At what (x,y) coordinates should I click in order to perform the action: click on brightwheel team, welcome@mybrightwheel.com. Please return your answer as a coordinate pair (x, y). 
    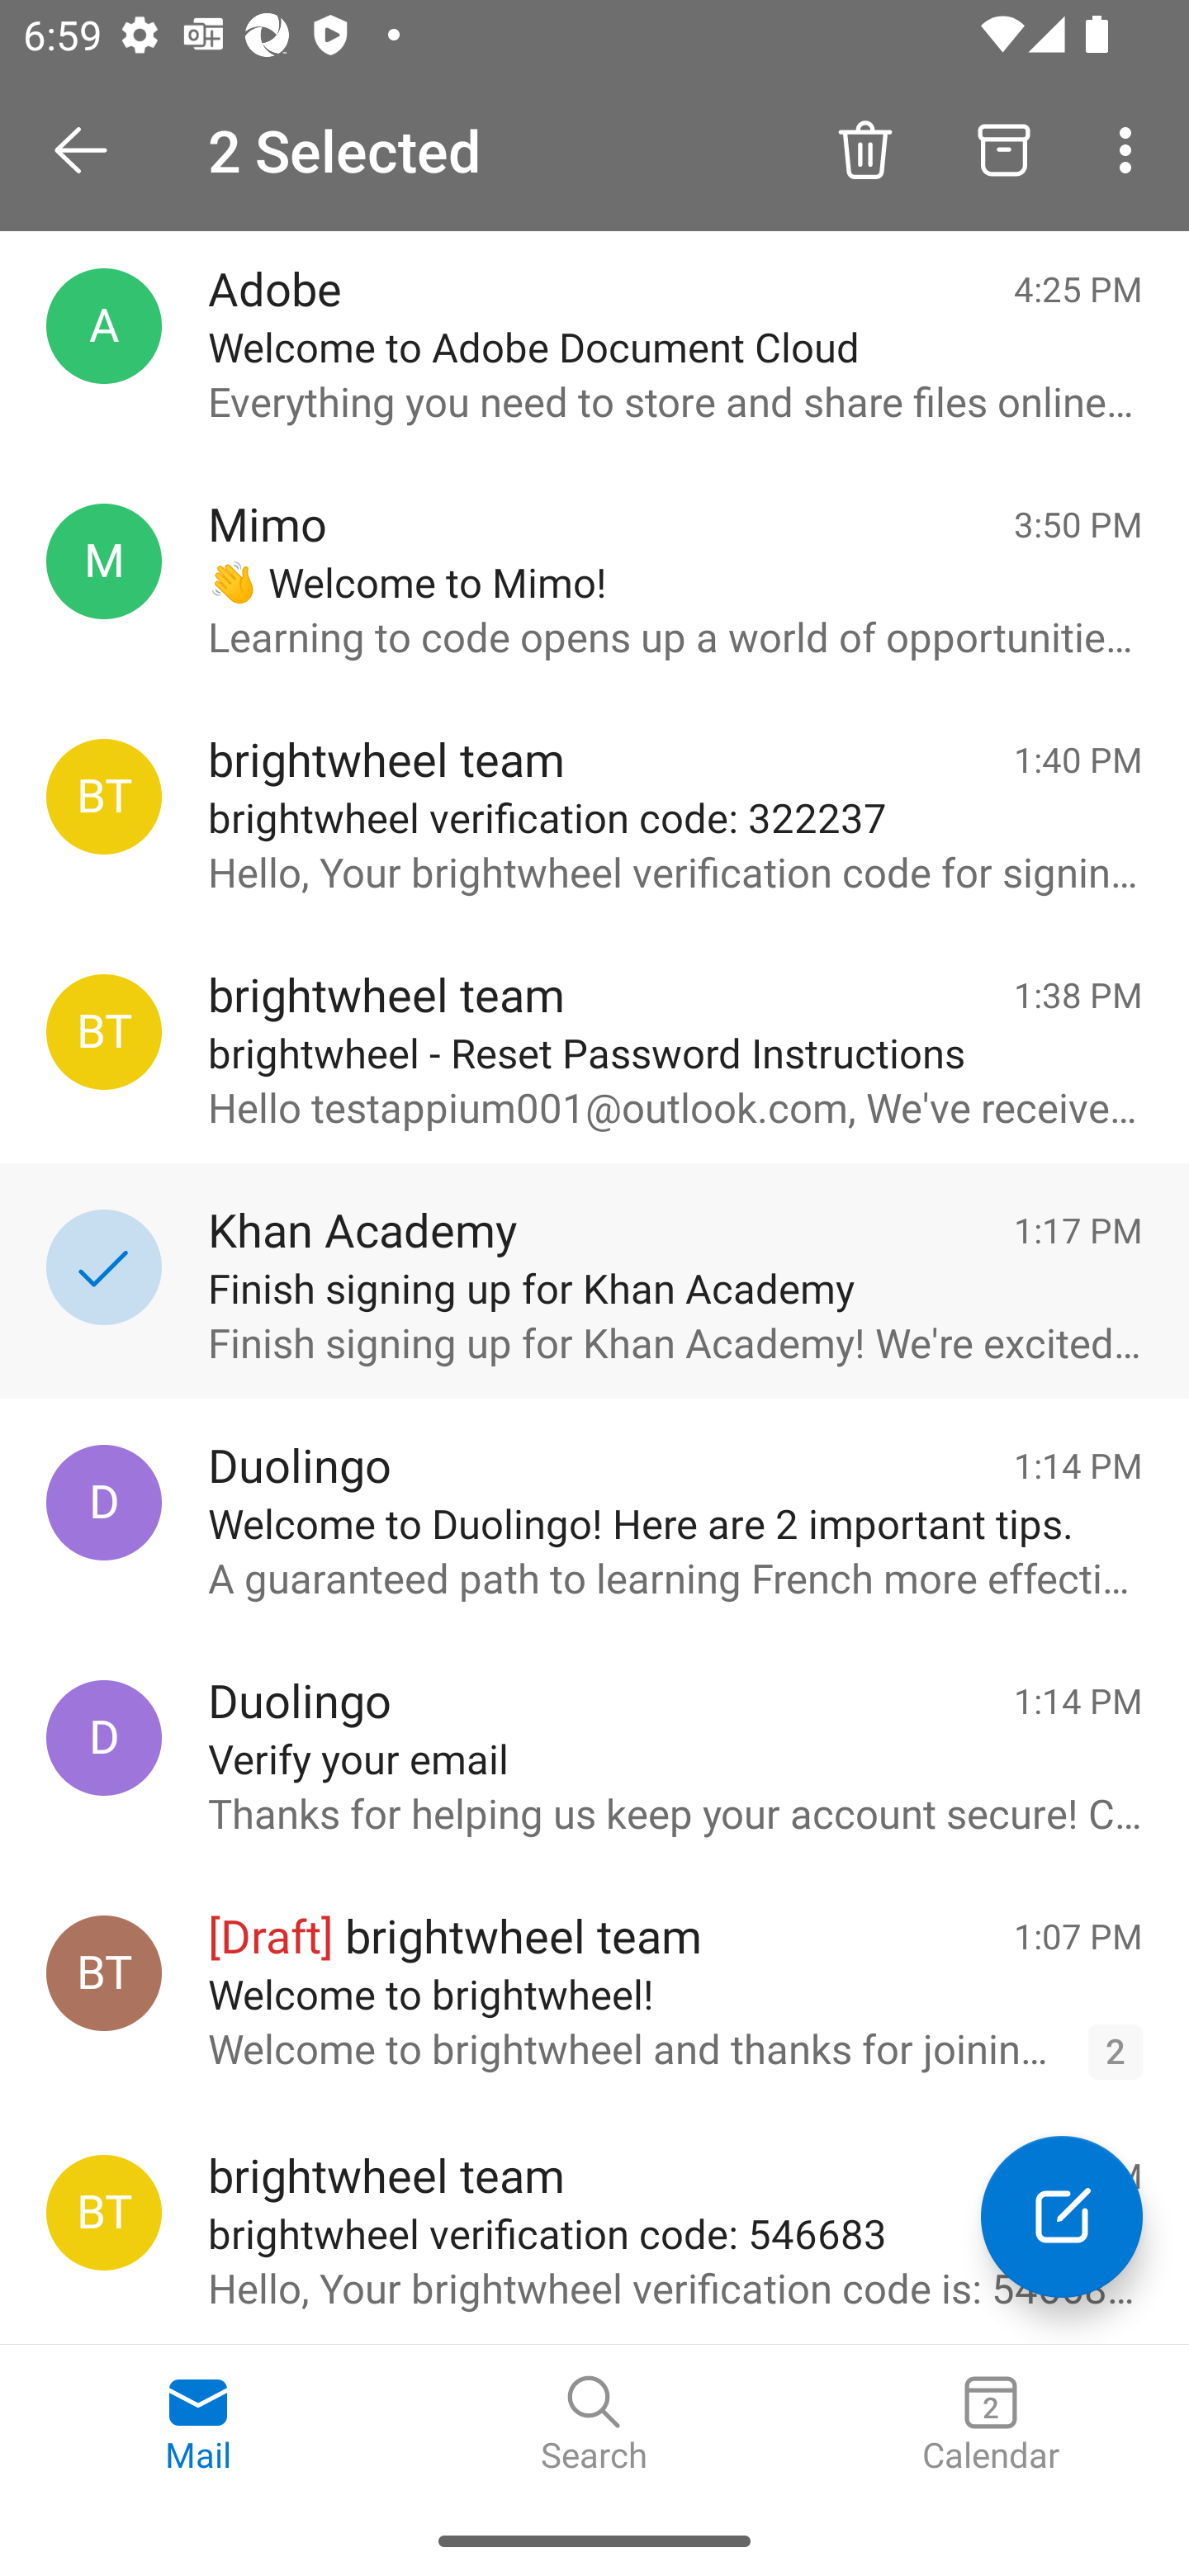
    Looking at the image, I should click on (104, 1973).